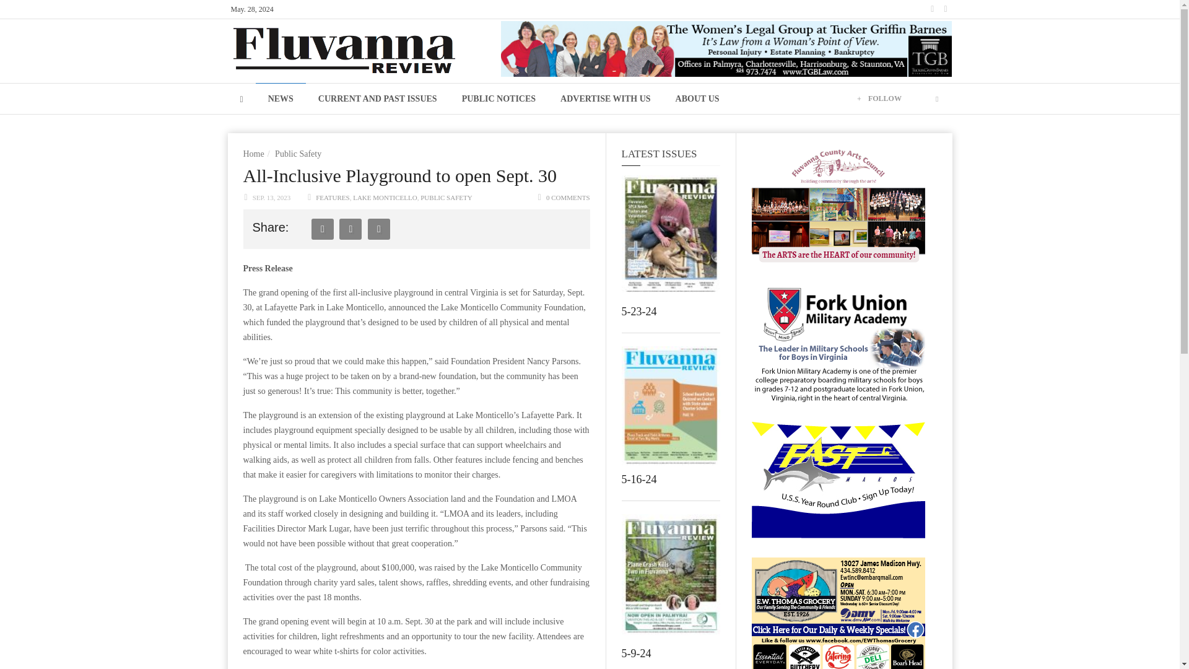  What do you see at coordinates (333, 198) in the screenshot?
I see `View all posts in Features` at bounding box center [333, 198].